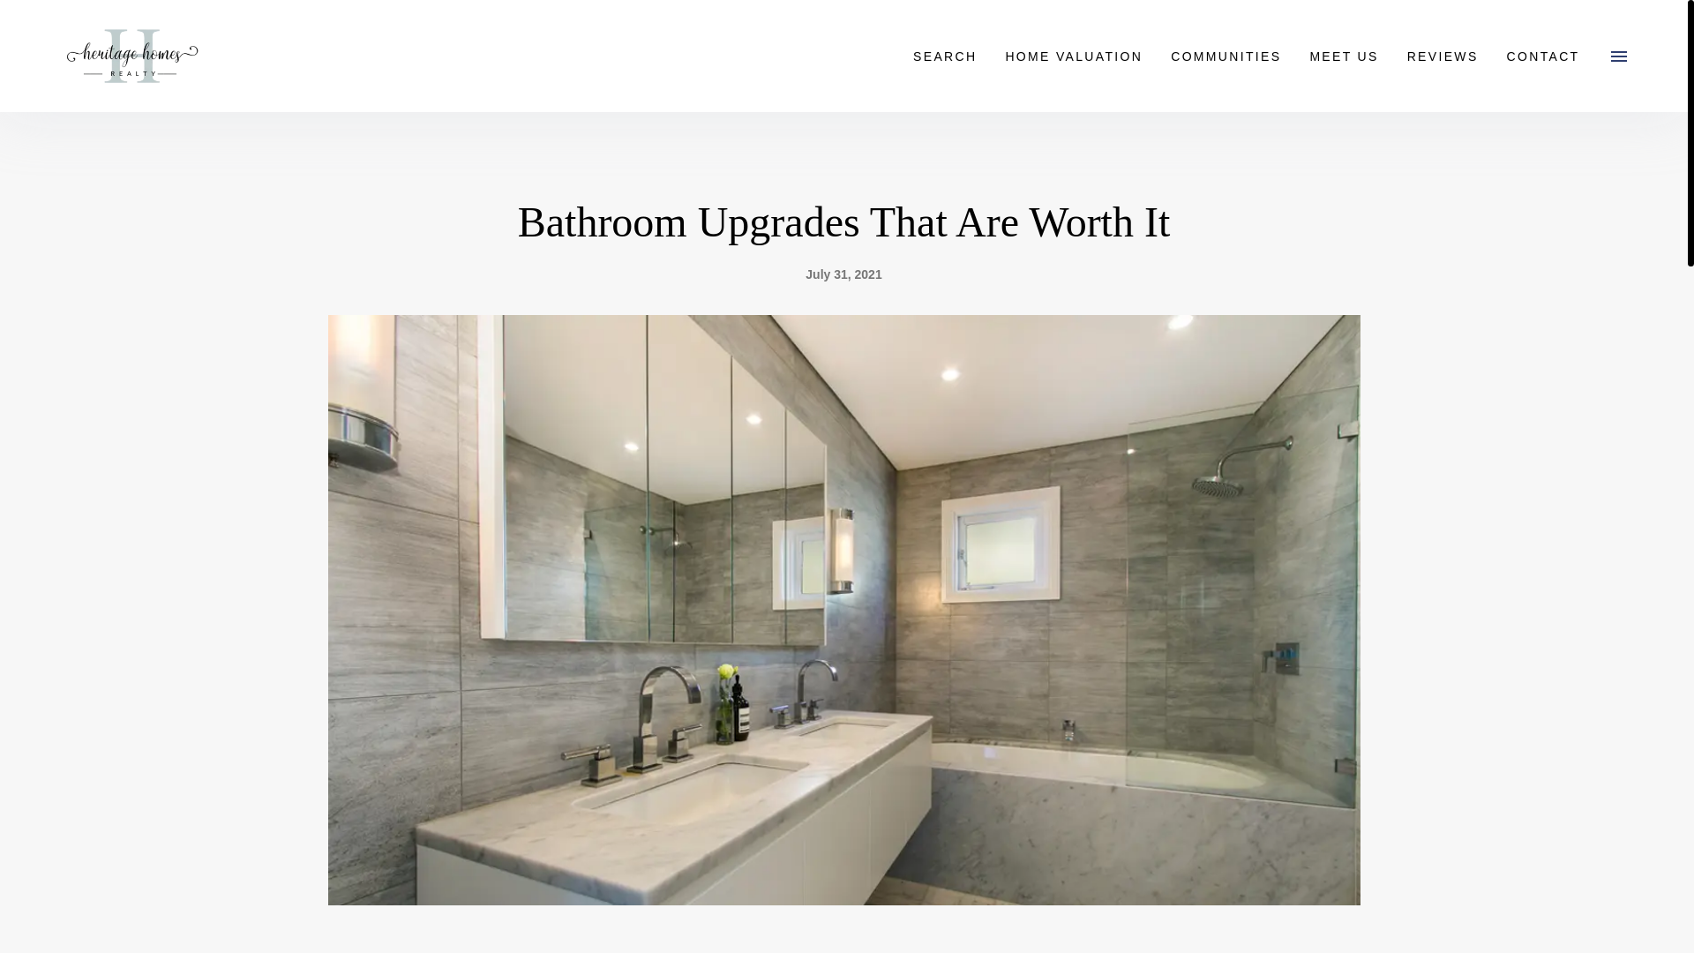 The image size is (1694, 953). What do you see at coordinates (945, 55) in the screenshot?
I see `SEARCH` at bounding box center [945, 55].